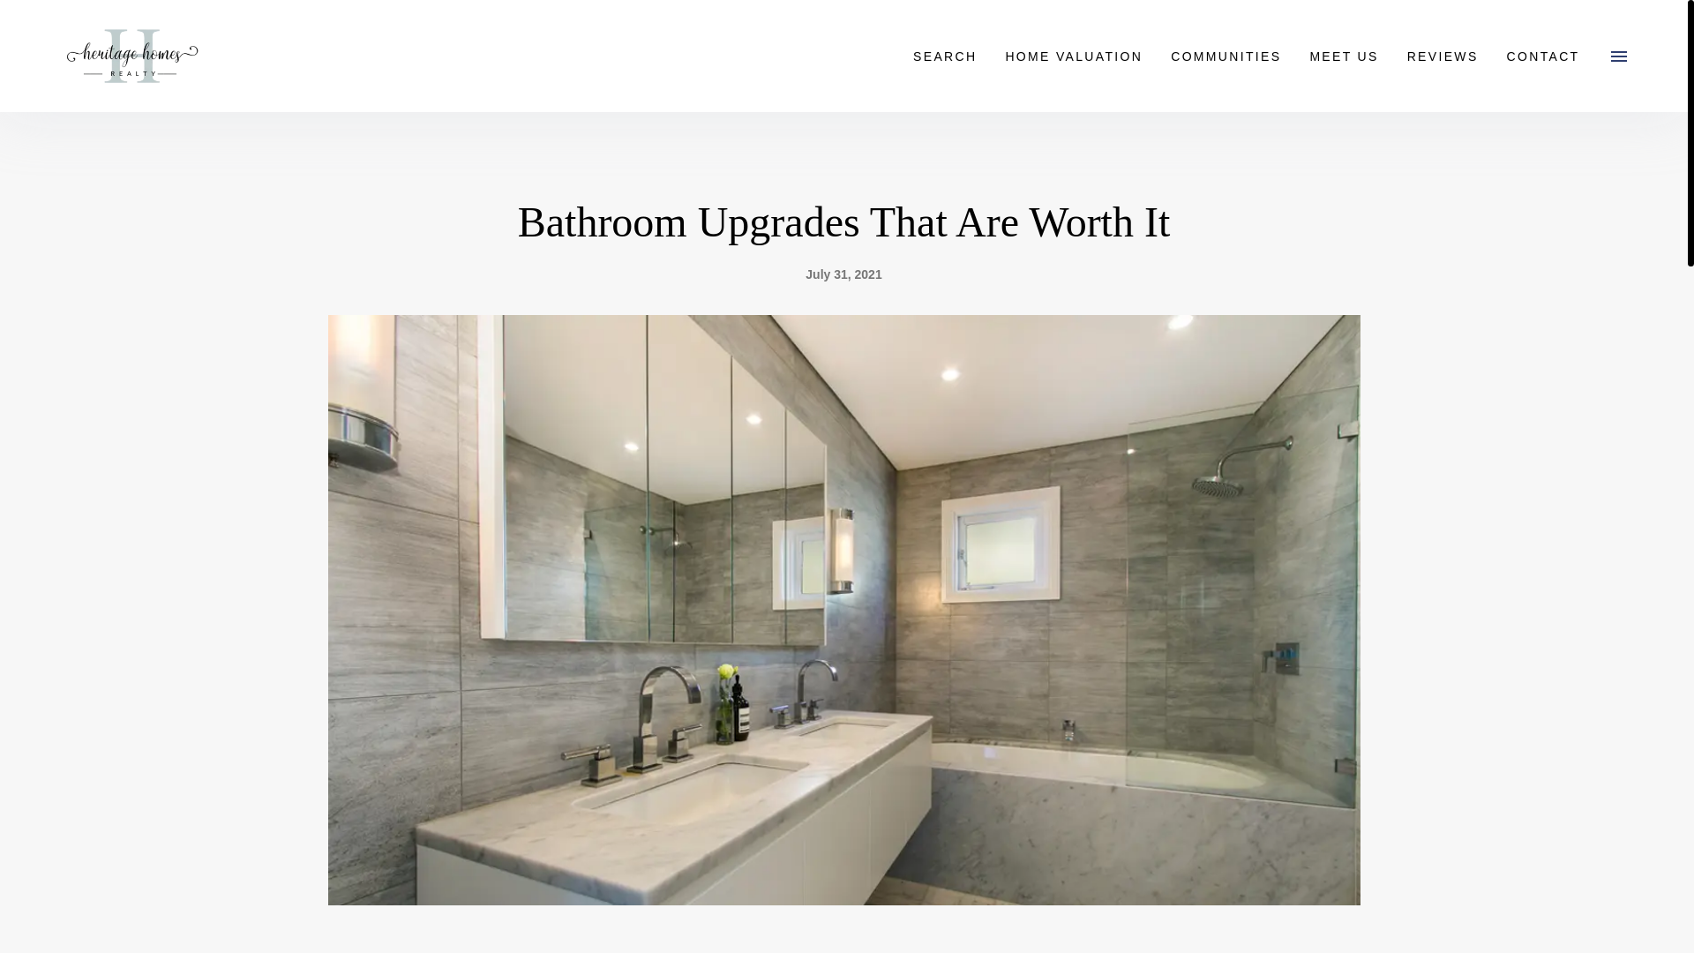 The image size is (1694, 953). What do you see at coordinates (945, 55) in the screenshot?
I see `SEARCH` at bounding box center [945, 55].